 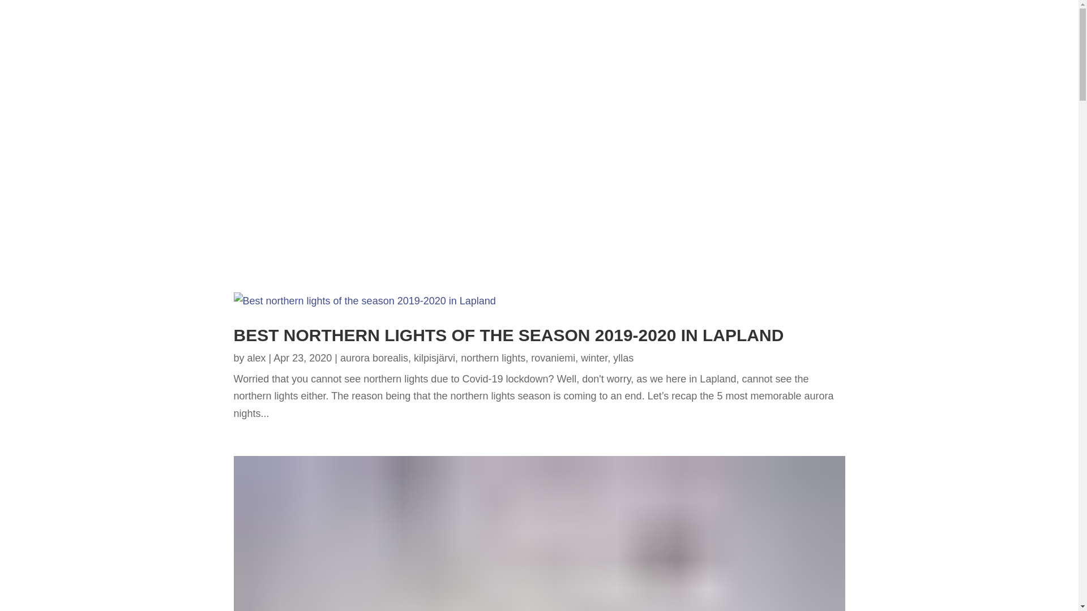 I want to click on alex, so click(x=257, y=358).